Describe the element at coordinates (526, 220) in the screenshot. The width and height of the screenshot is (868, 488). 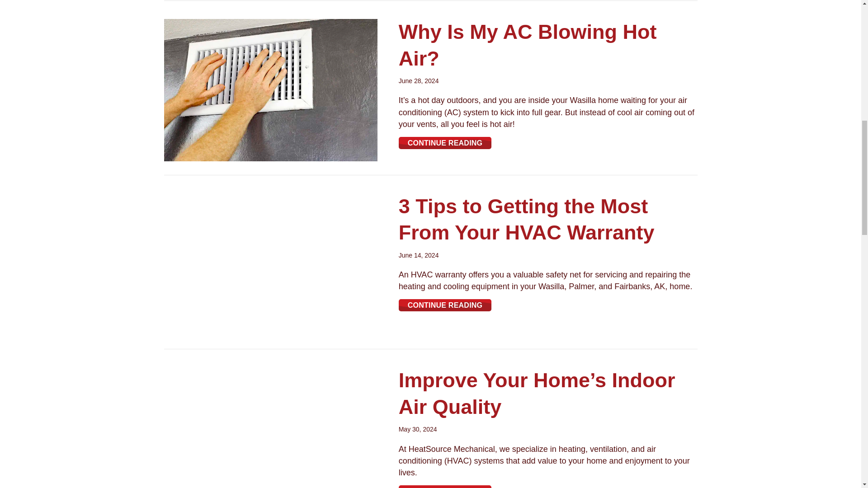
I see `3 Tips to Getting the Most From Your HVAC Warranty` at that location.